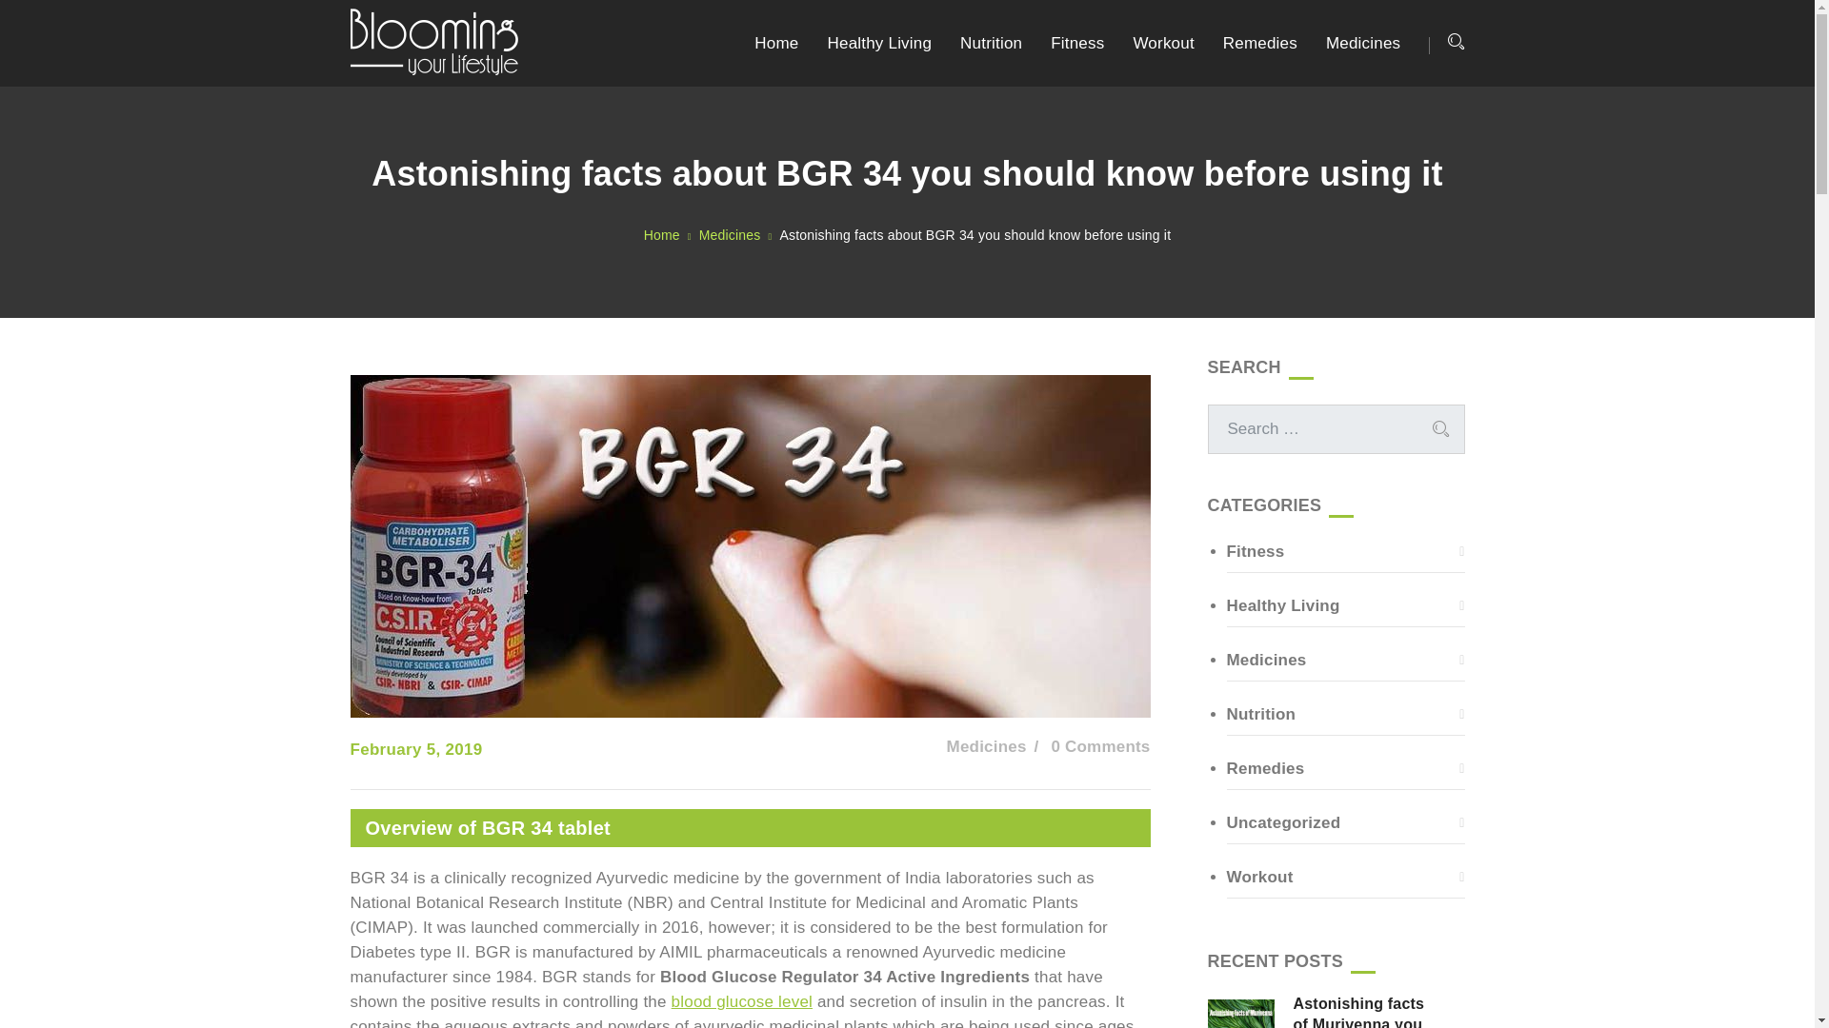  What do you see at coordinates (1363, 43) in the screenshot?
I see `Medicines` at bounding box center [1363, 43].